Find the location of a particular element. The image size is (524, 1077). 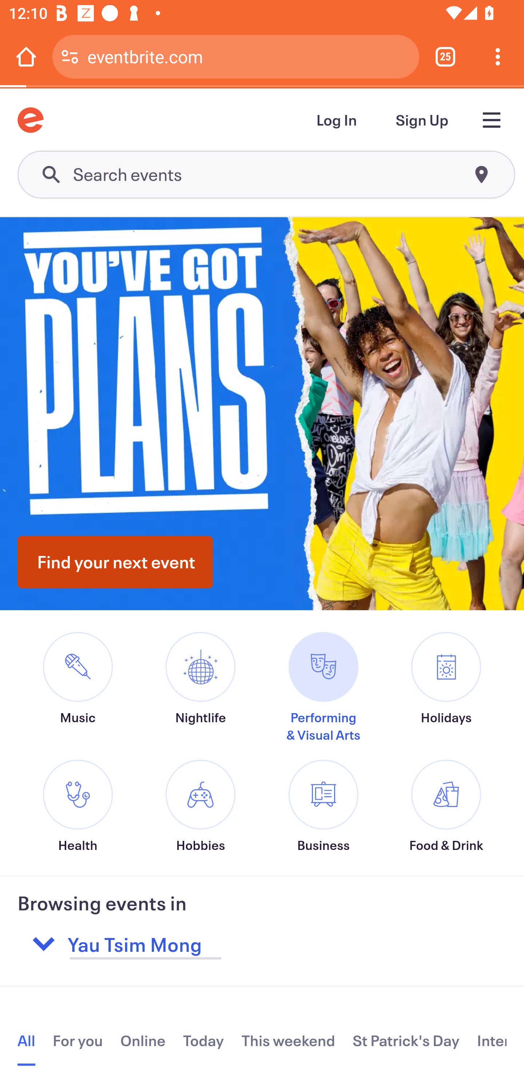

Find your next event is located at coordinates (115, 562).